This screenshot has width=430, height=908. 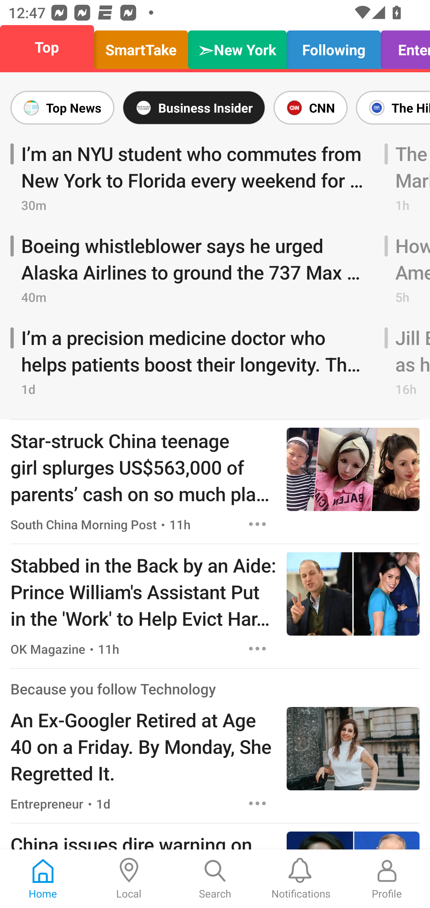 What do you see at coordinates (257, 649) in the screenshot?
I see `Options` at bounding box center [257, 649].